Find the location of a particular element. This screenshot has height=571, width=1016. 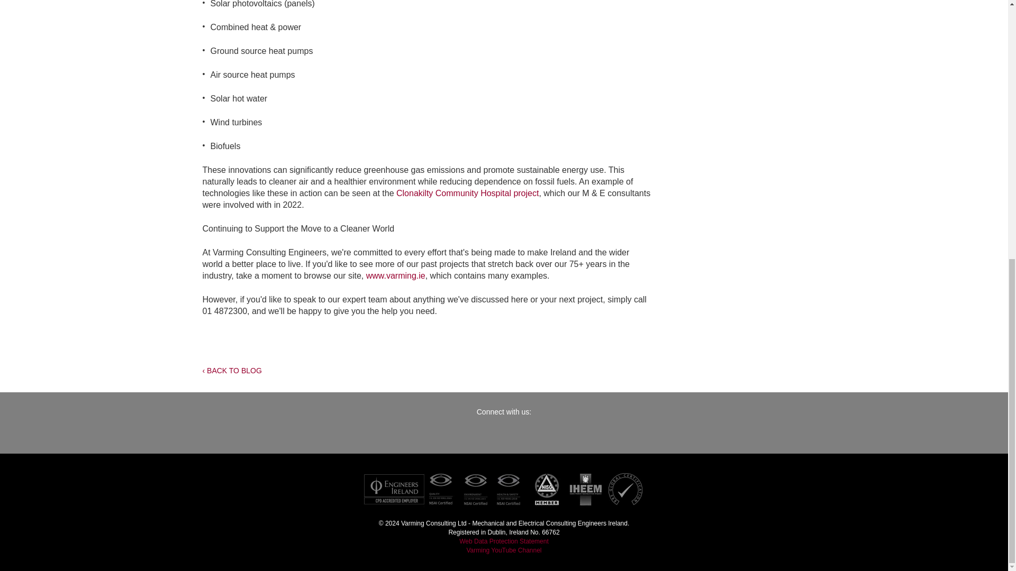

Web Data Protection Statement is located at coordinates (504, 541).